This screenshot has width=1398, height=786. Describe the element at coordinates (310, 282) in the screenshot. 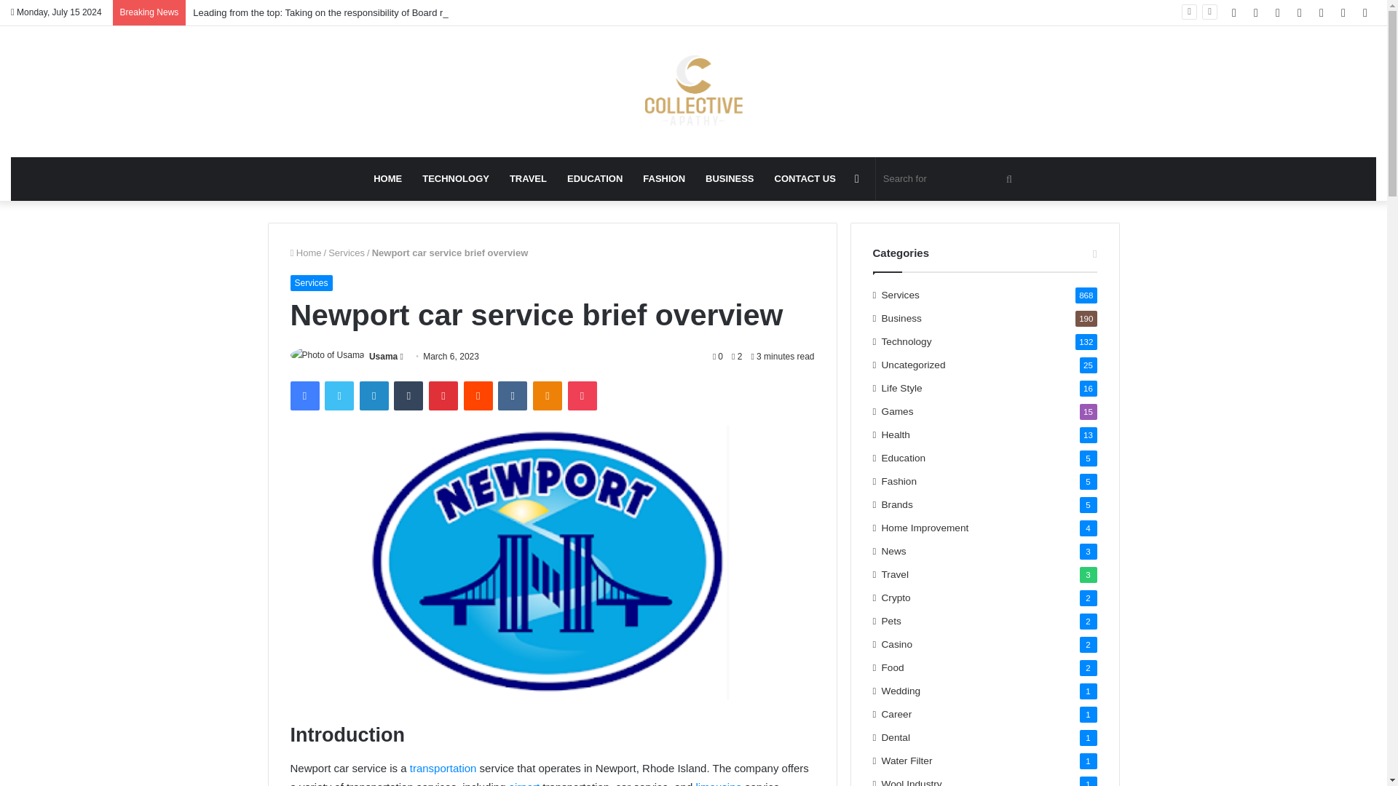

I see `Services` at that location.